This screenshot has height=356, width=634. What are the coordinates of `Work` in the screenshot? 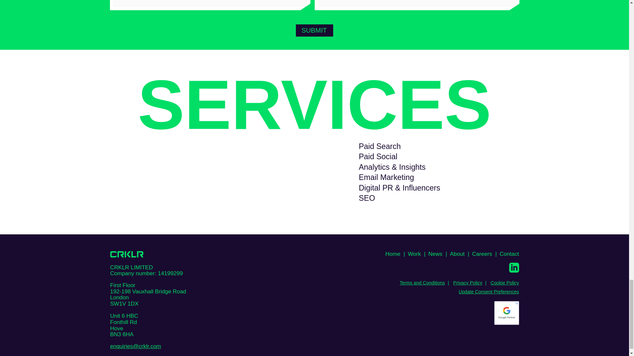 It's located at (414, 254).